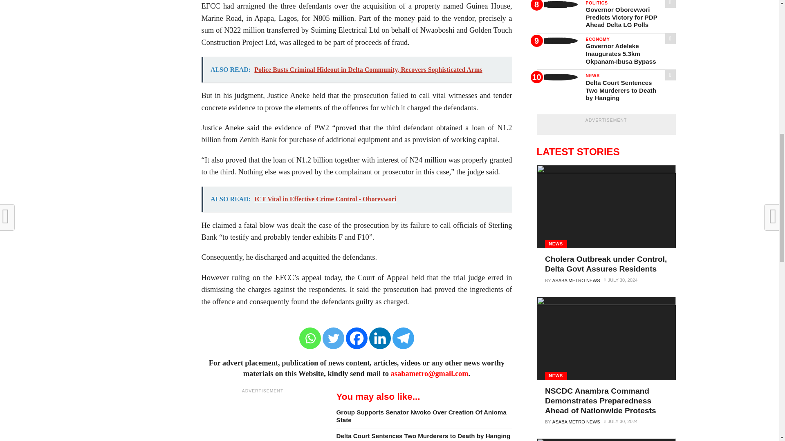  I want to click on Whatsapp, so click(310, 338).